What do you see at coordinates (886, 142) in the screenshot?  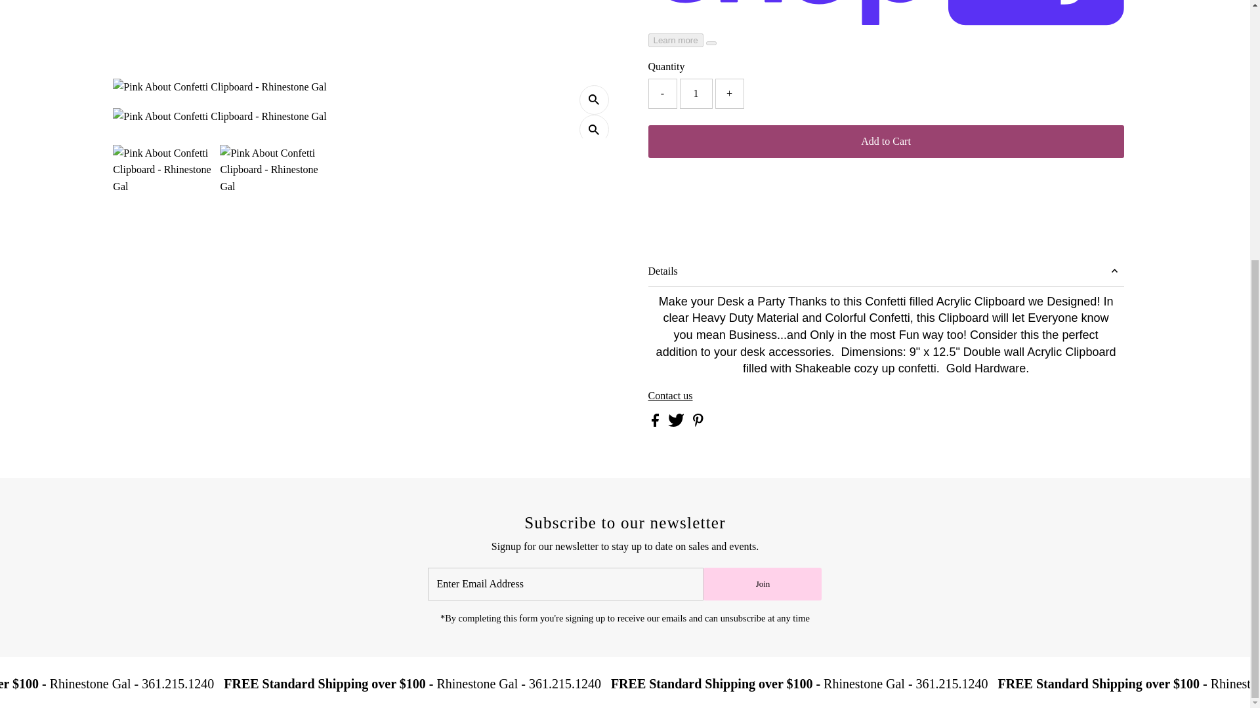 I see `Add to Cart` at bounding box center [886, 142].